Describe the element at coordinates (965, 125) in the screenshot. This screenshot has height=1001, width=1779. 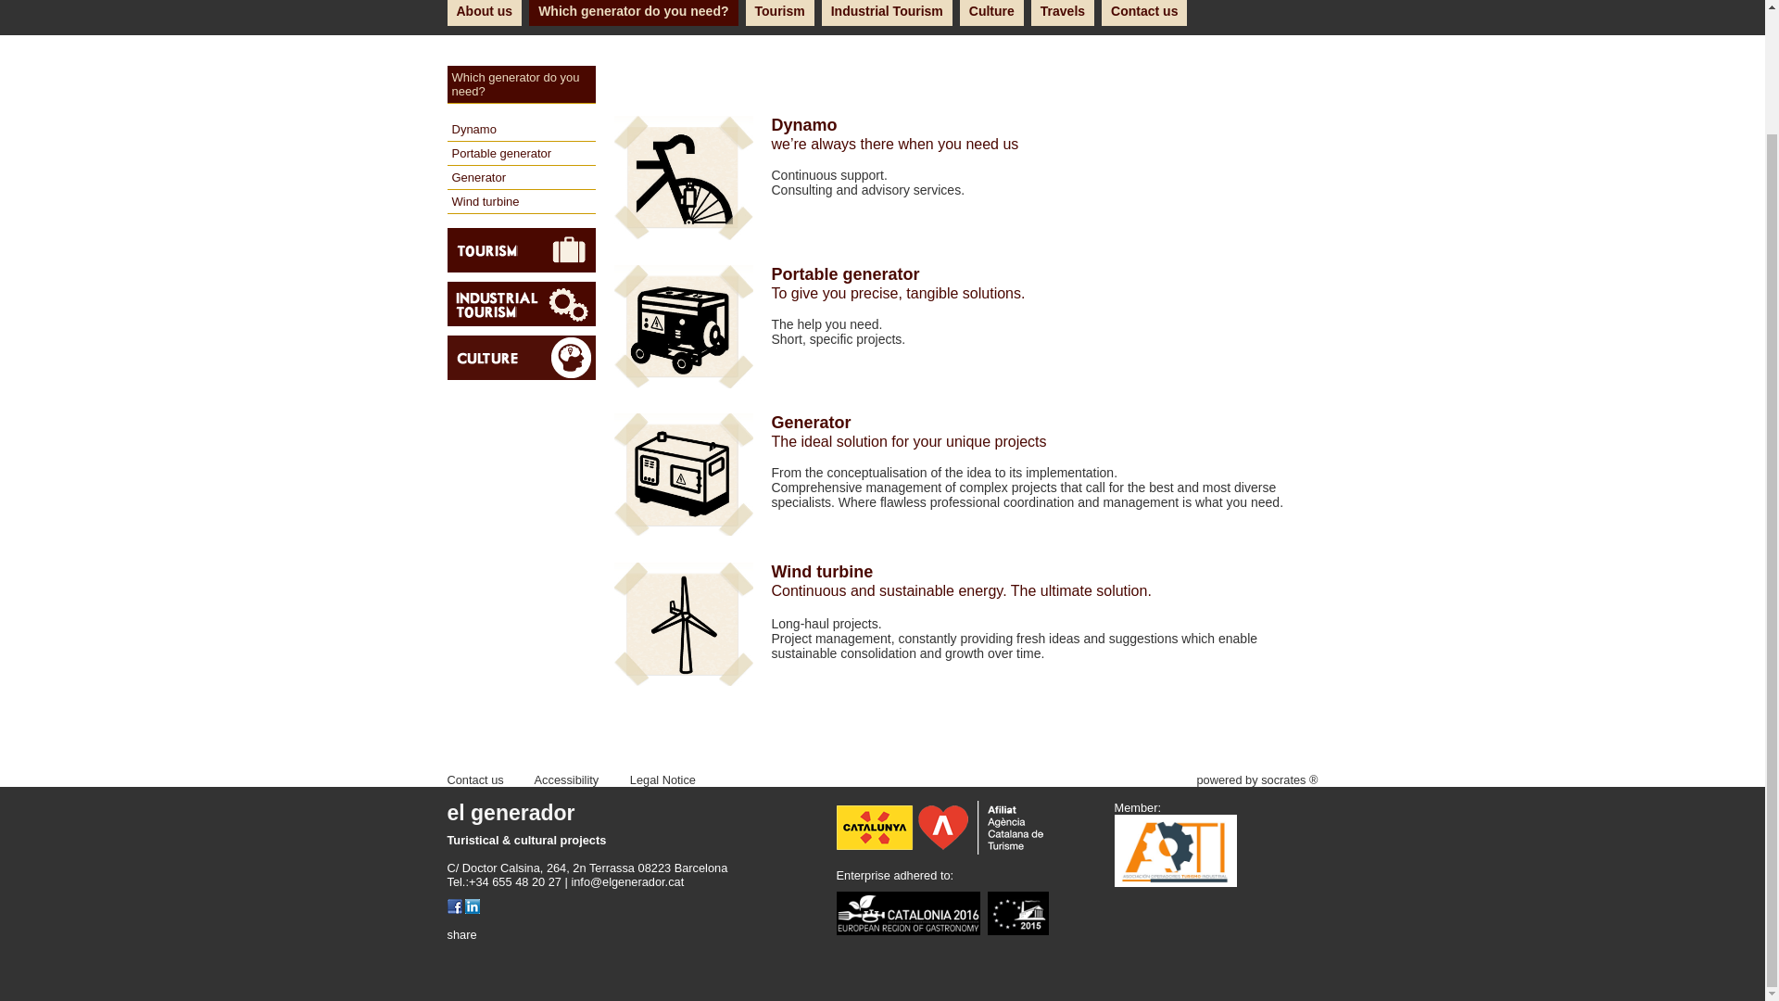
I see `Dynamo` at that location.